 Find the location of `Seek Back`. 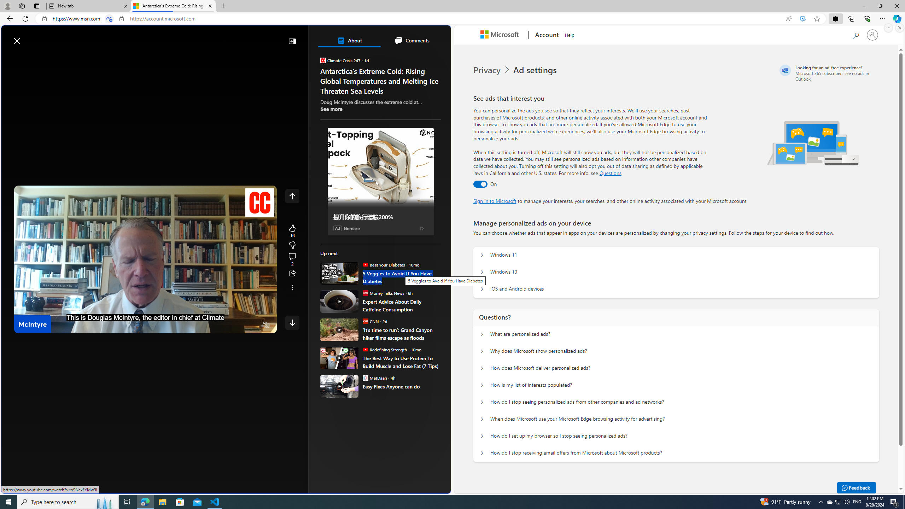

Seek Back is located at coordinates (39, 325).